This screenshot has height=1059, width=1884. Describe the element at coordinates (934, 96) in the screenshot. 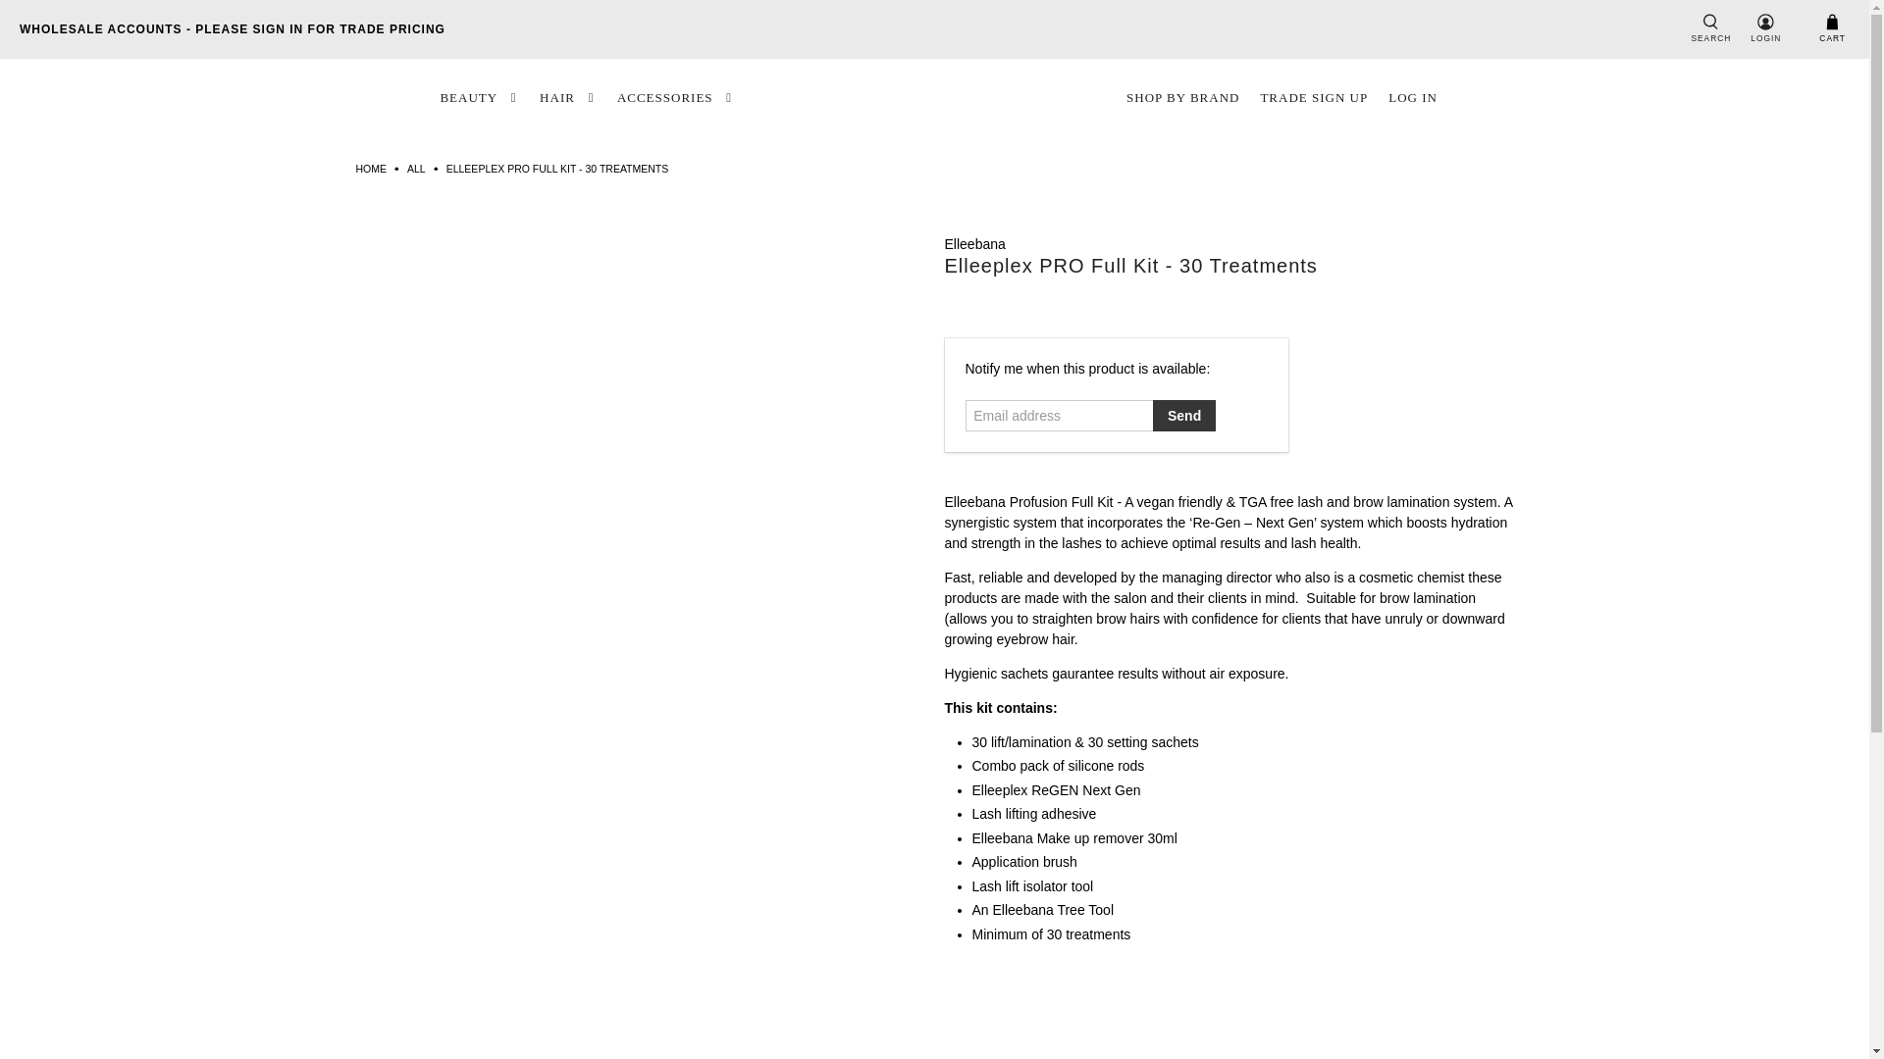

I see `Luxe Pacifique` at that location.